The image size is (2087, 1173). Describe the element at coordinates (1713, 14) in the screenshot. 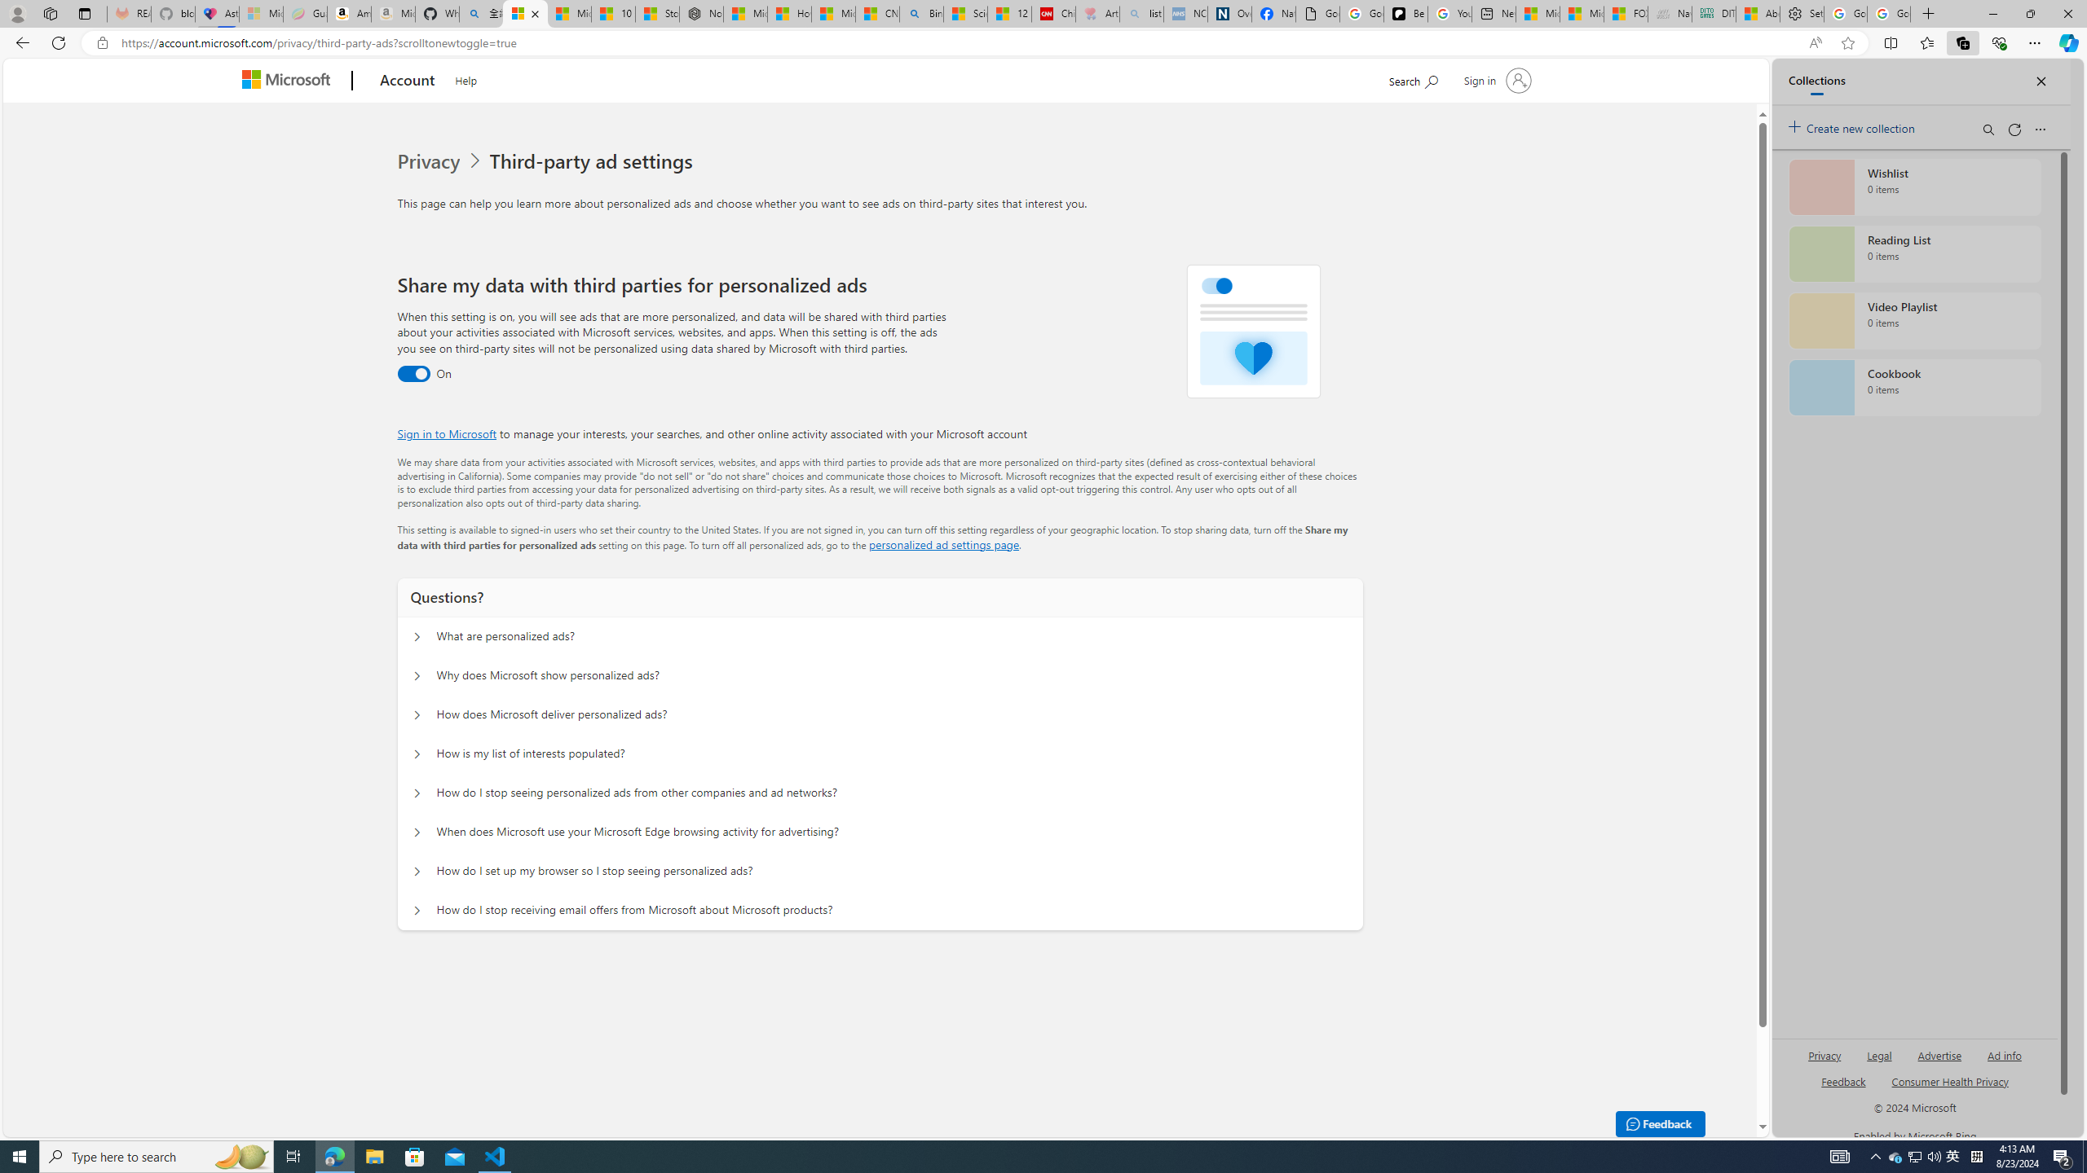

I see `DITOGAMES AG Imprint` at that location.